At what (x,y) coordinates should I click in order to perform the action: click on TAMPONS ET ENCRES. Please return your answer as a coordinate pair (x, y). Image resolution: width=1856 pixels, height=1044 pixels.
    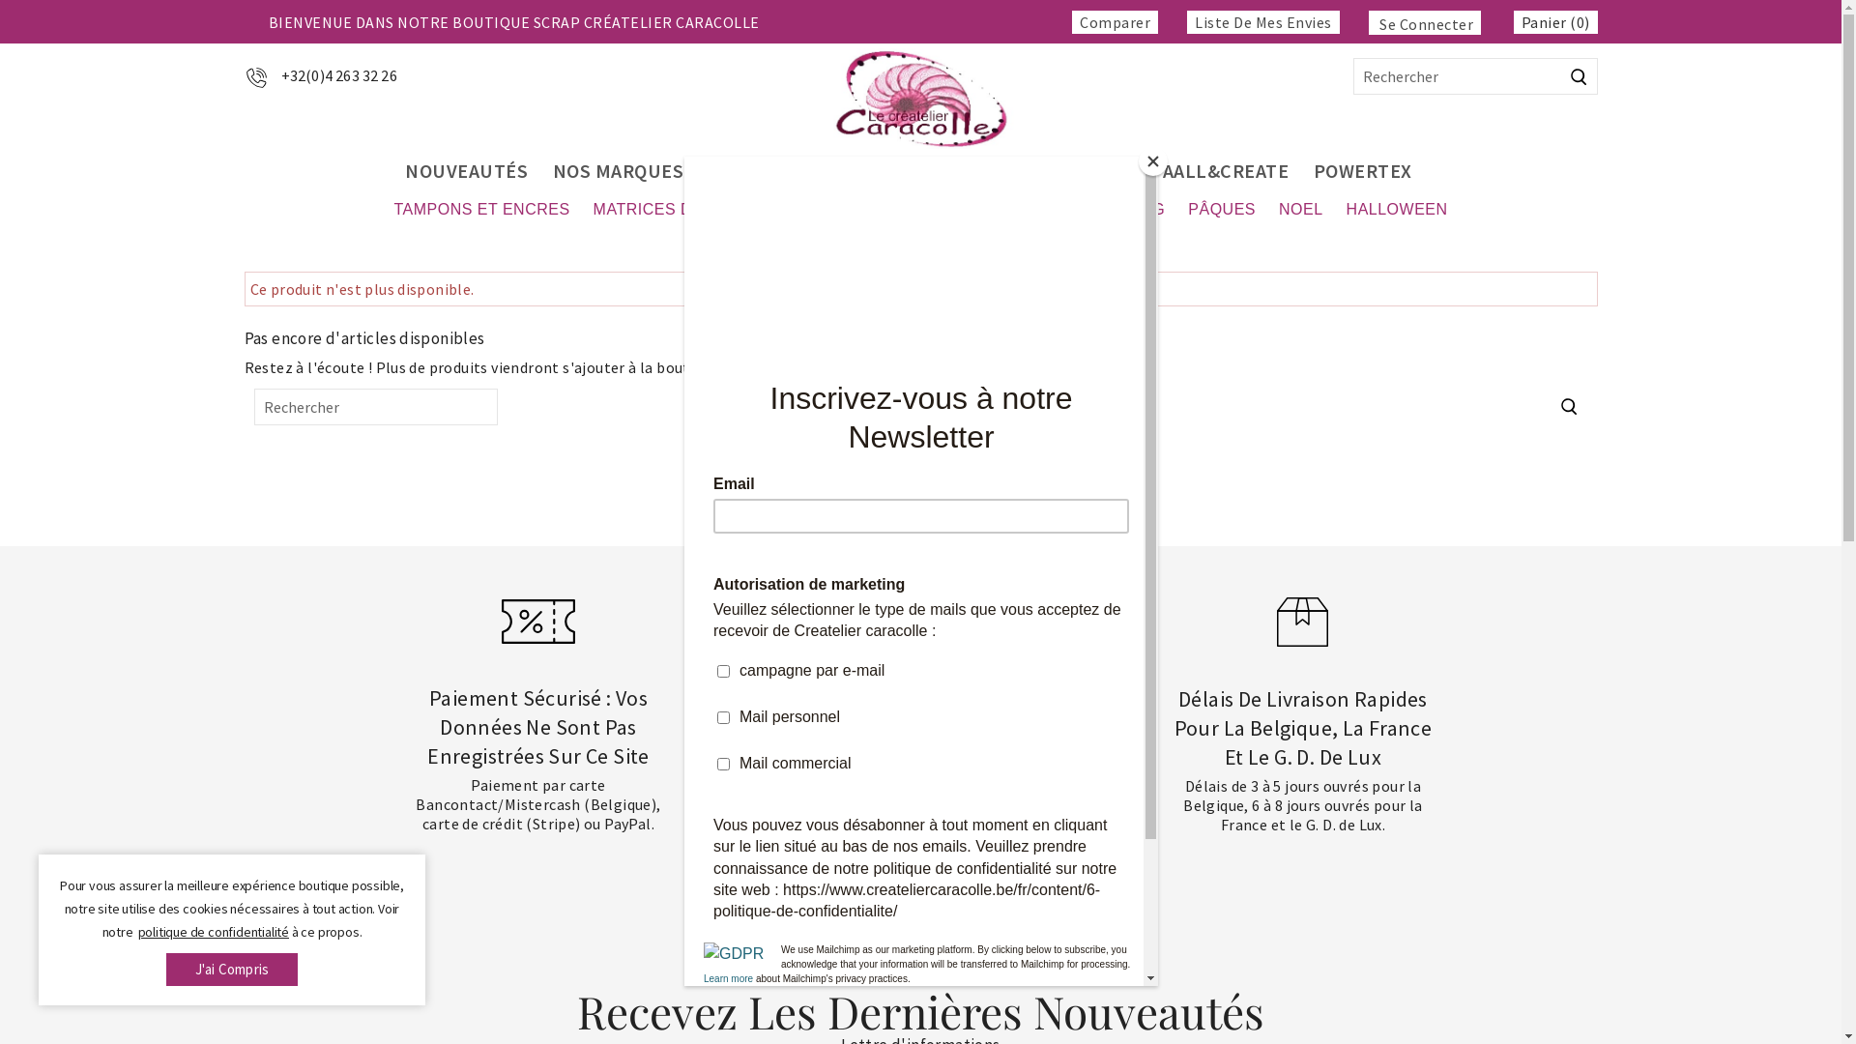
    Looking at the image, I should click on (481, 210).